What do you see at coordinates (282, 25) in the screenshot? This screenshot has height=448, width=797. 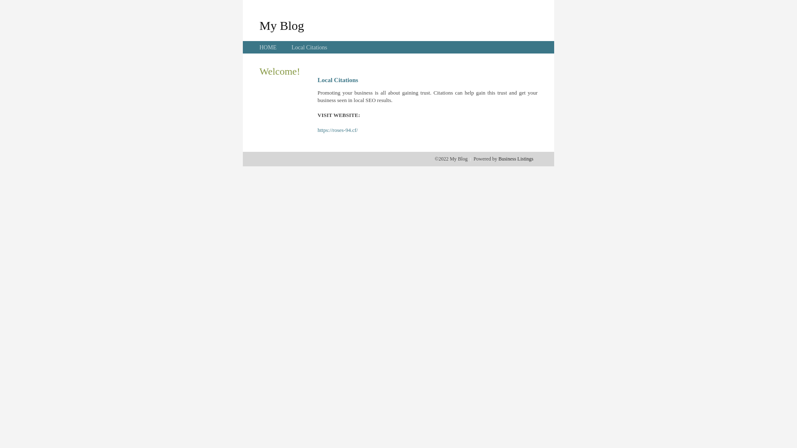 I see `My Blog` at bounding box center [282, 25].